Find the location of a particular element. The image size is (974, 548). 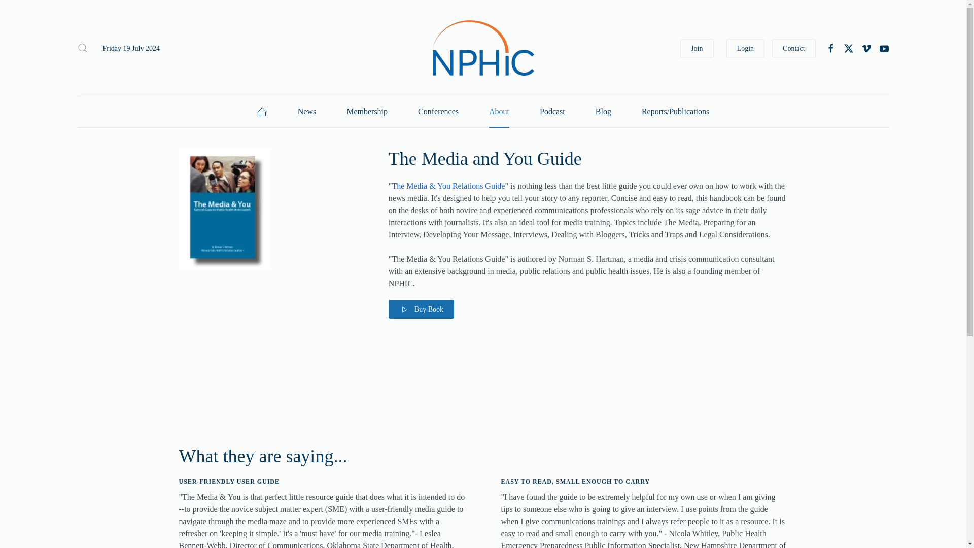

Click here to View the Kindle Book is located at coordinates (447, 186).